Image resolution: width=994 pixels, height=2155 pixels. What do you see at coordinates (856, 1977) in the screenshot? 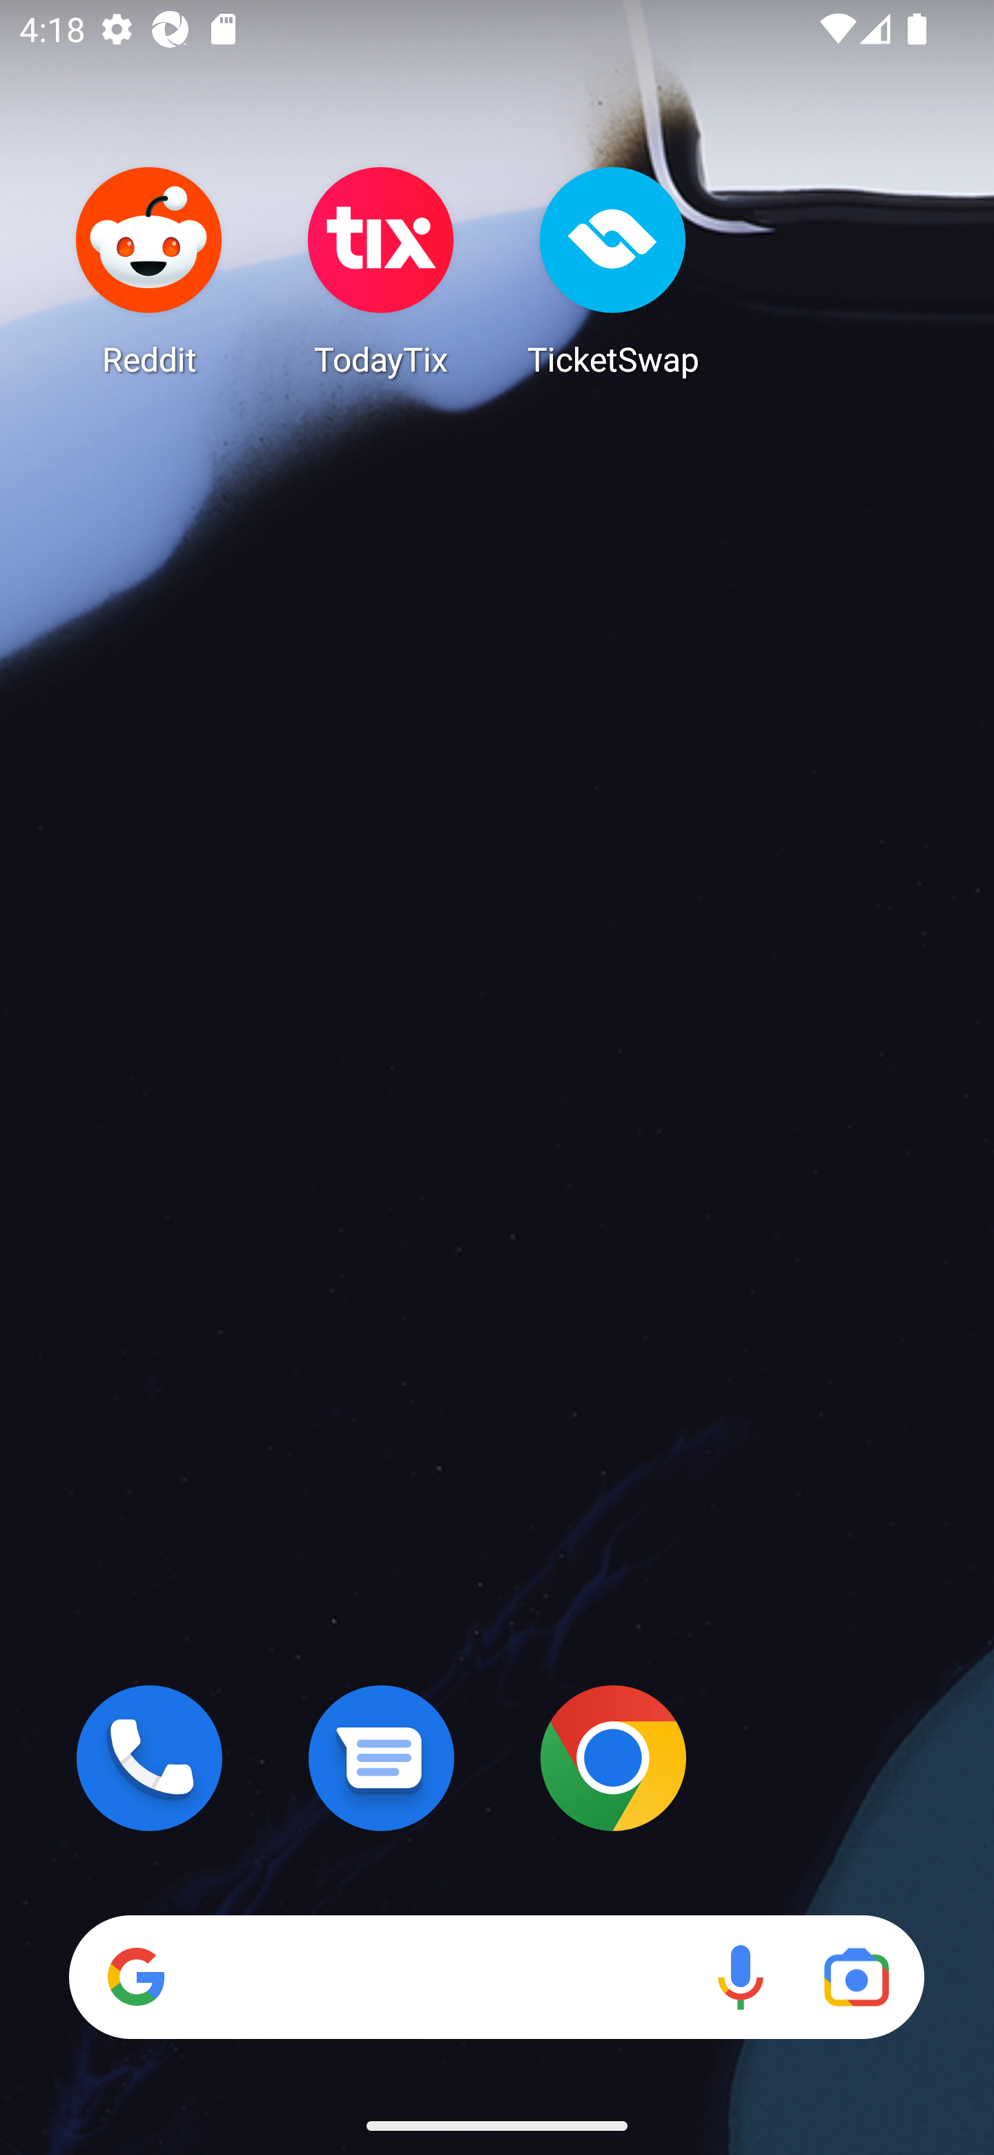
I see `Google Lens` at bounding box center [856, 1977].